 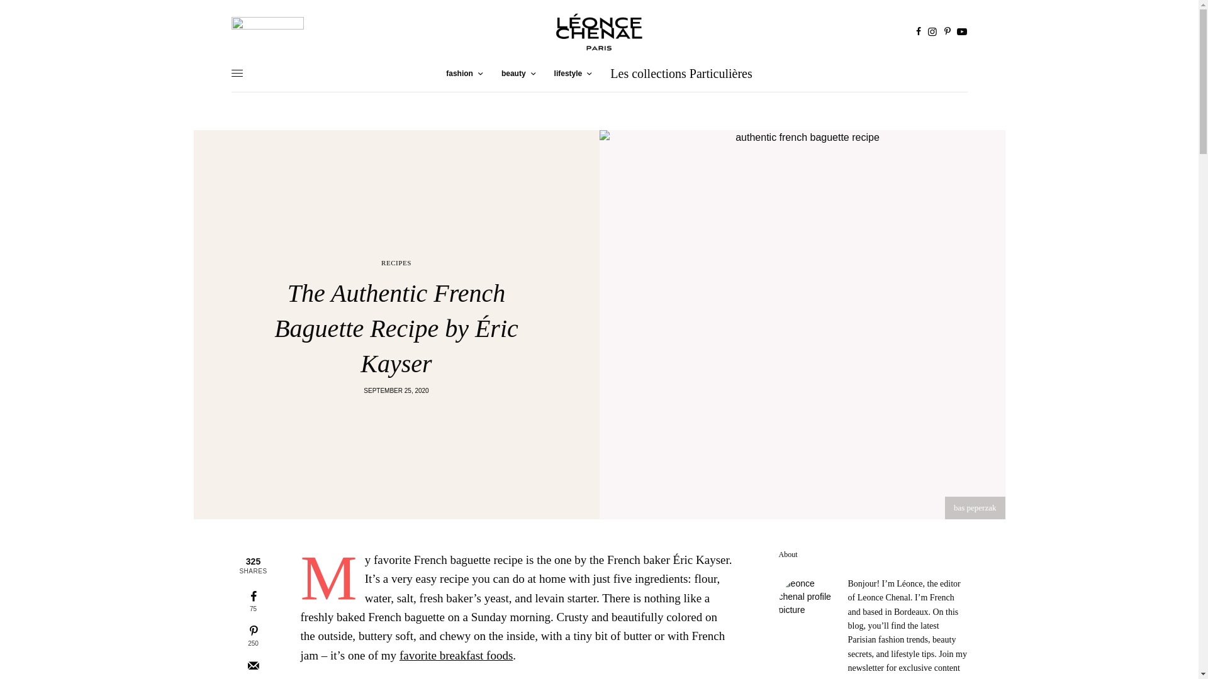 I want to click on lifestyle, so click(x=573, y=73).